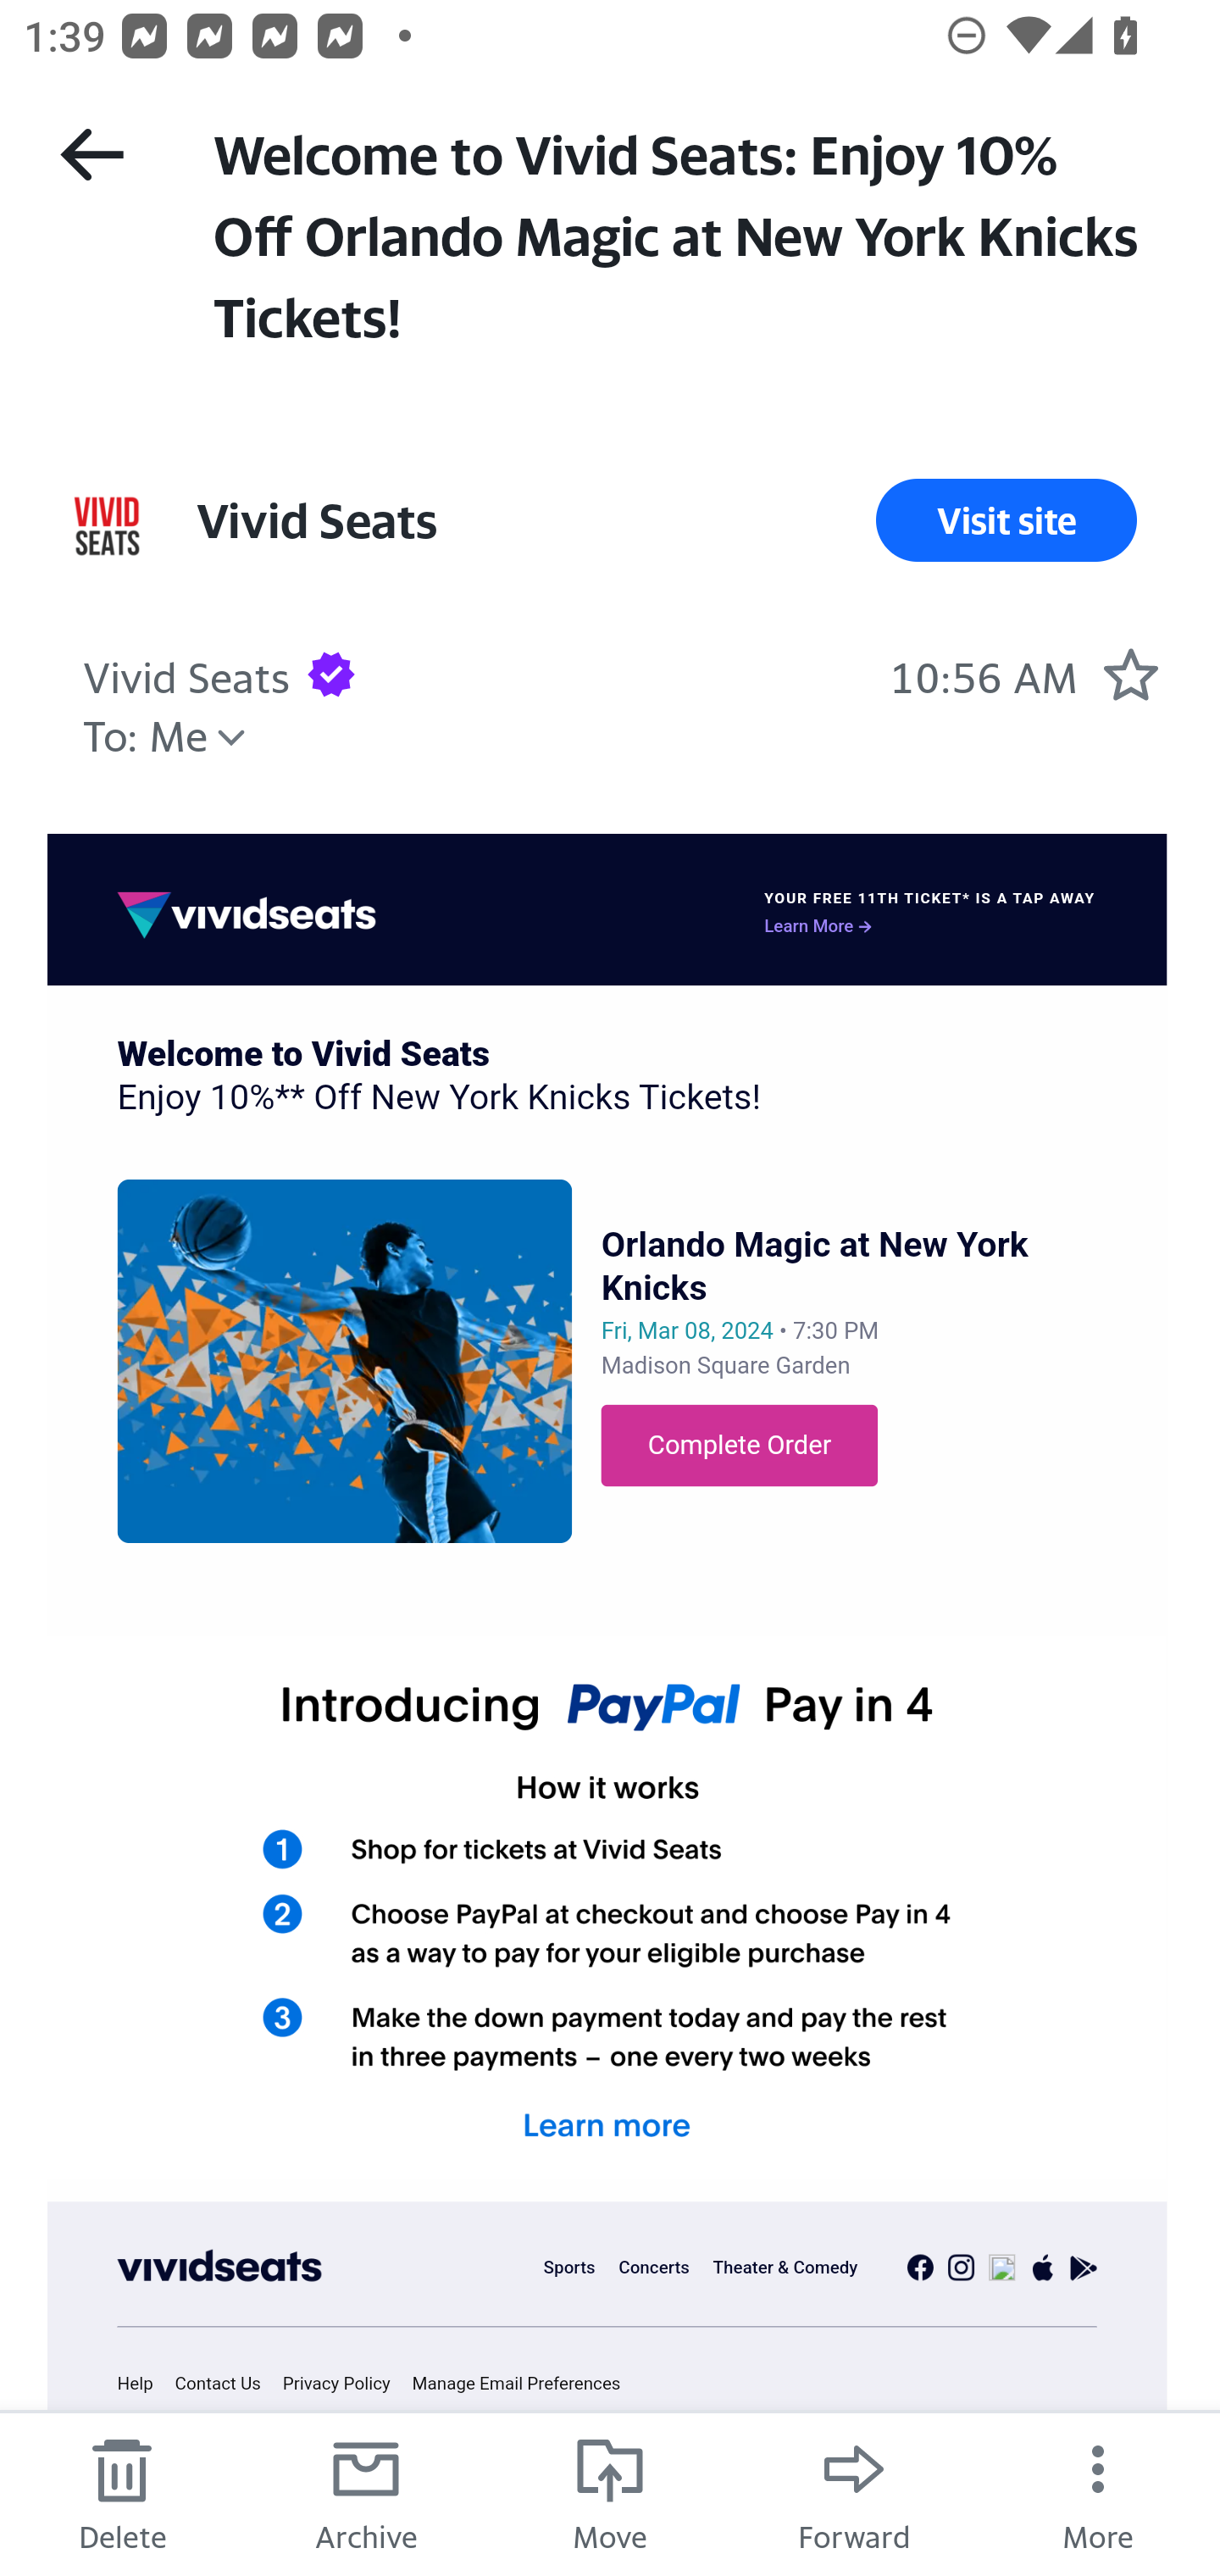  Describe the element at coordinates (1130, 673) in the screenshot. I see `Mark as starred.` at that location.